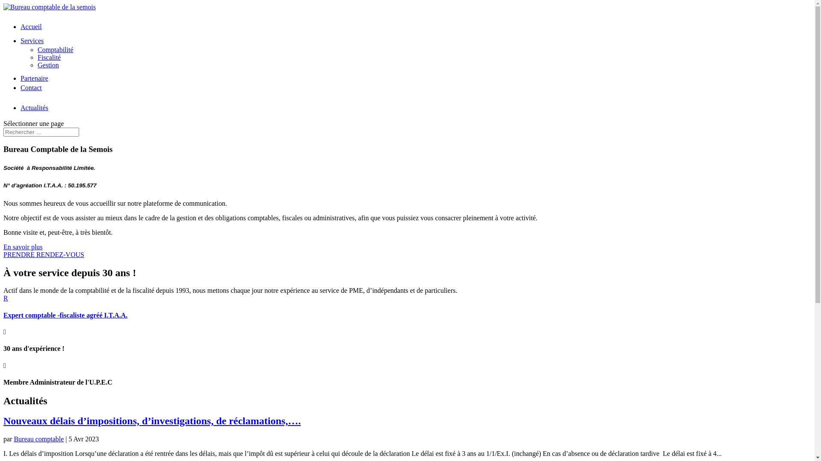 This screenshot has width=821, height=461. I want to click on Accueil, so click(31, 26).